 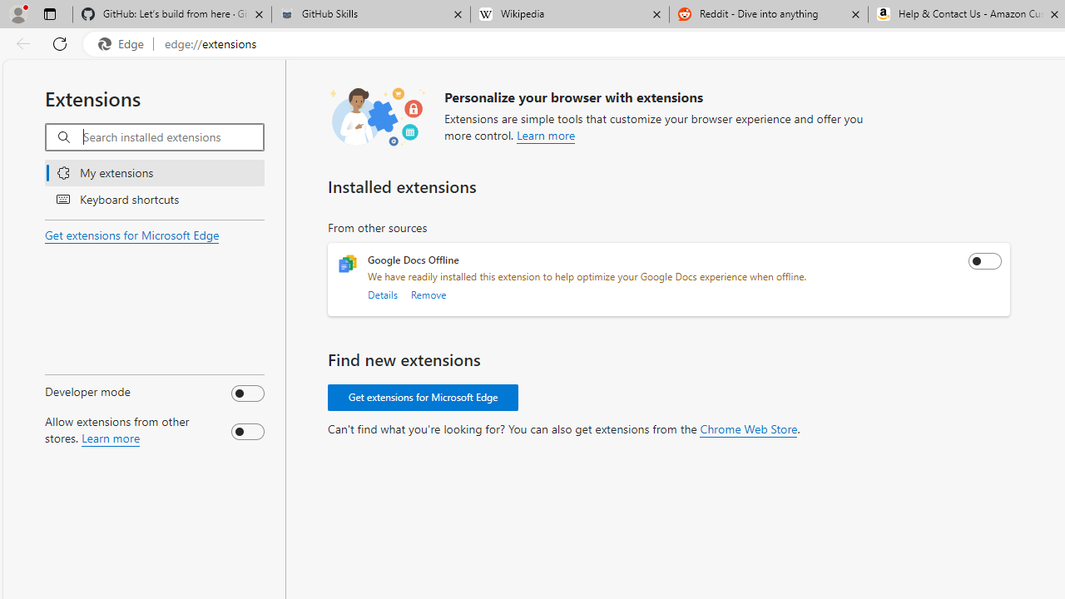 I want to click on Learn more about allowing extensions from other stores., so click(x=110, y=438).